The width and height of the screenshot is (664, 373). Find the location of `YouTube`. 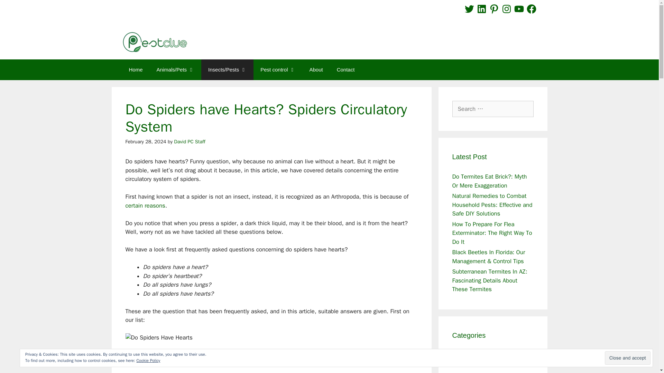

YouTube is located at coordinates (519, 9).